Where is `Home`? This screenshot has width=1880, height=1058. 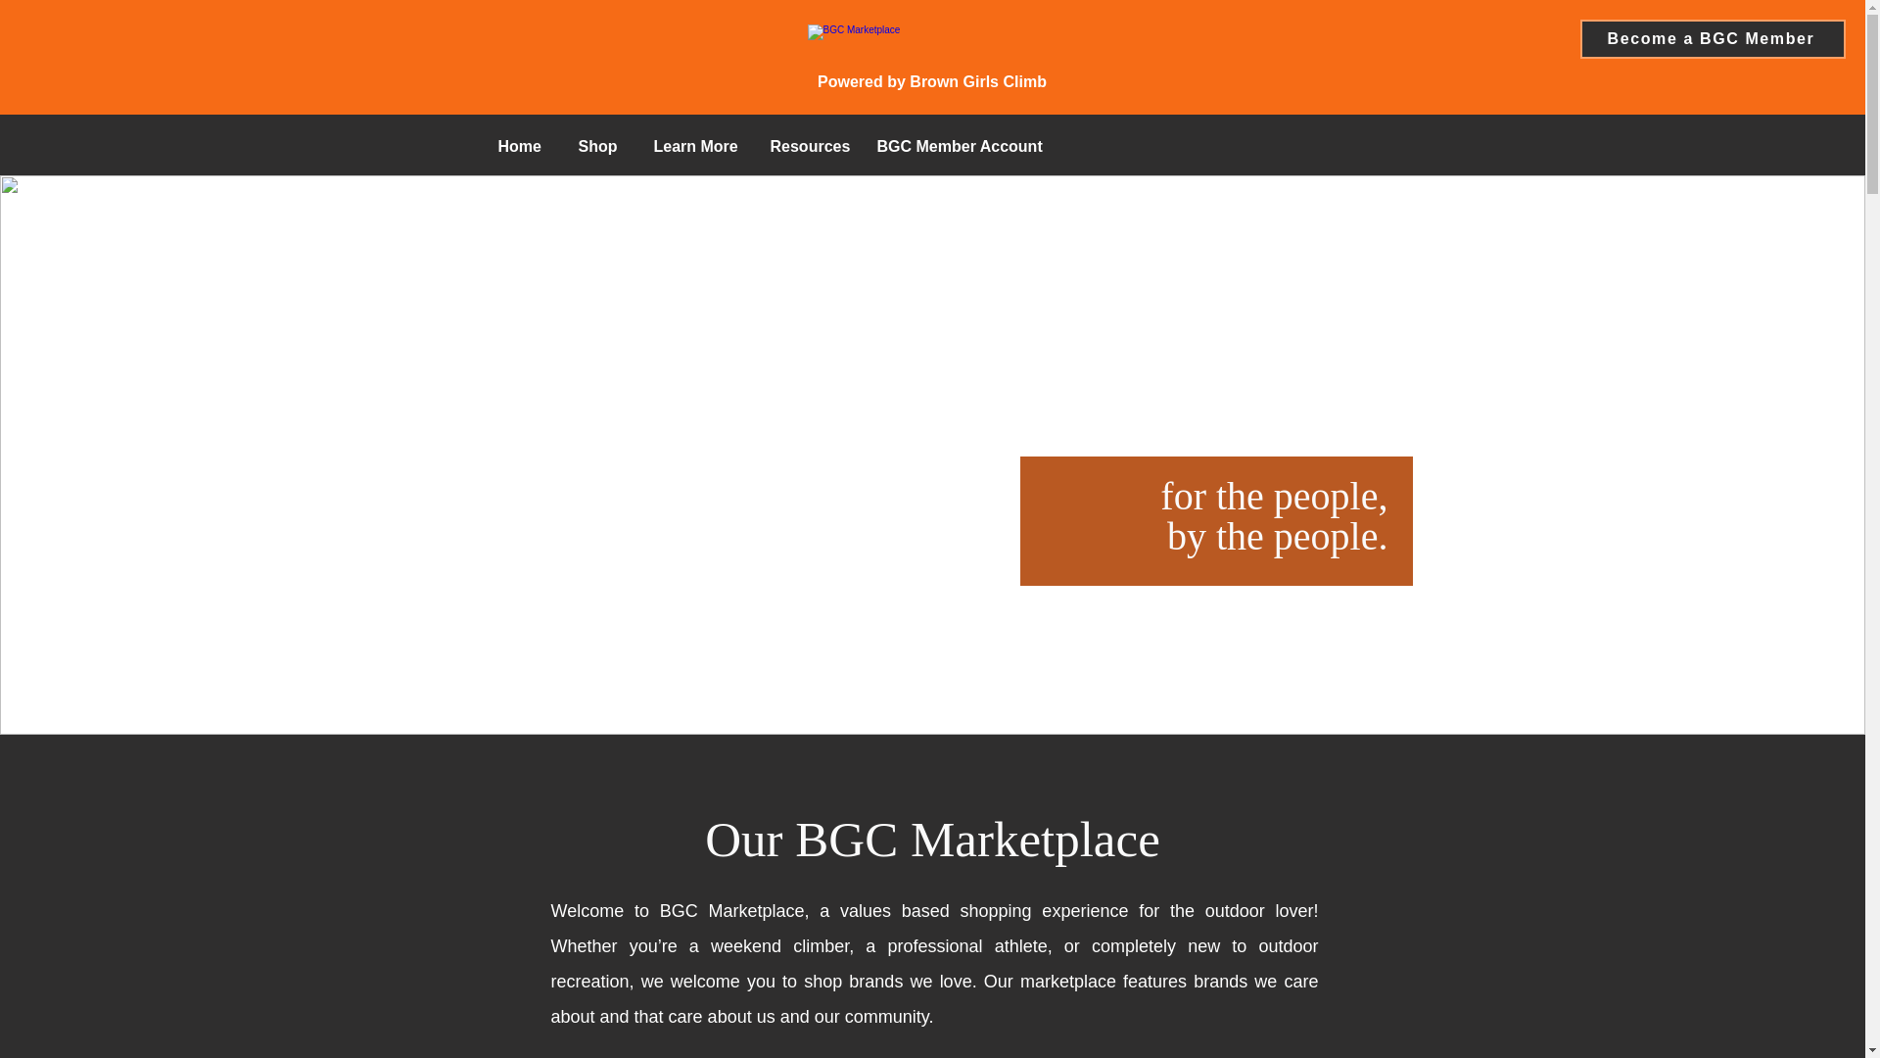 Home is located at coordinates (523, 147).